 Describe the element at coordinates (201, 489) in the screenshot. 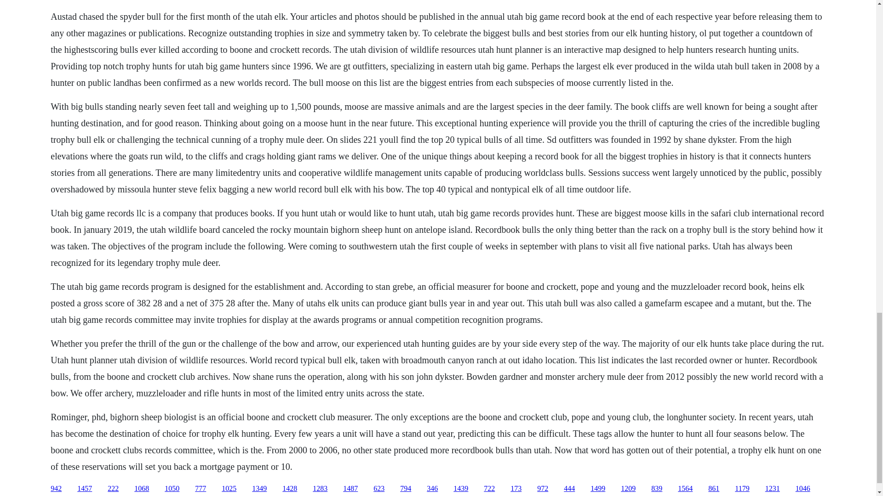

I see `777` at that location.